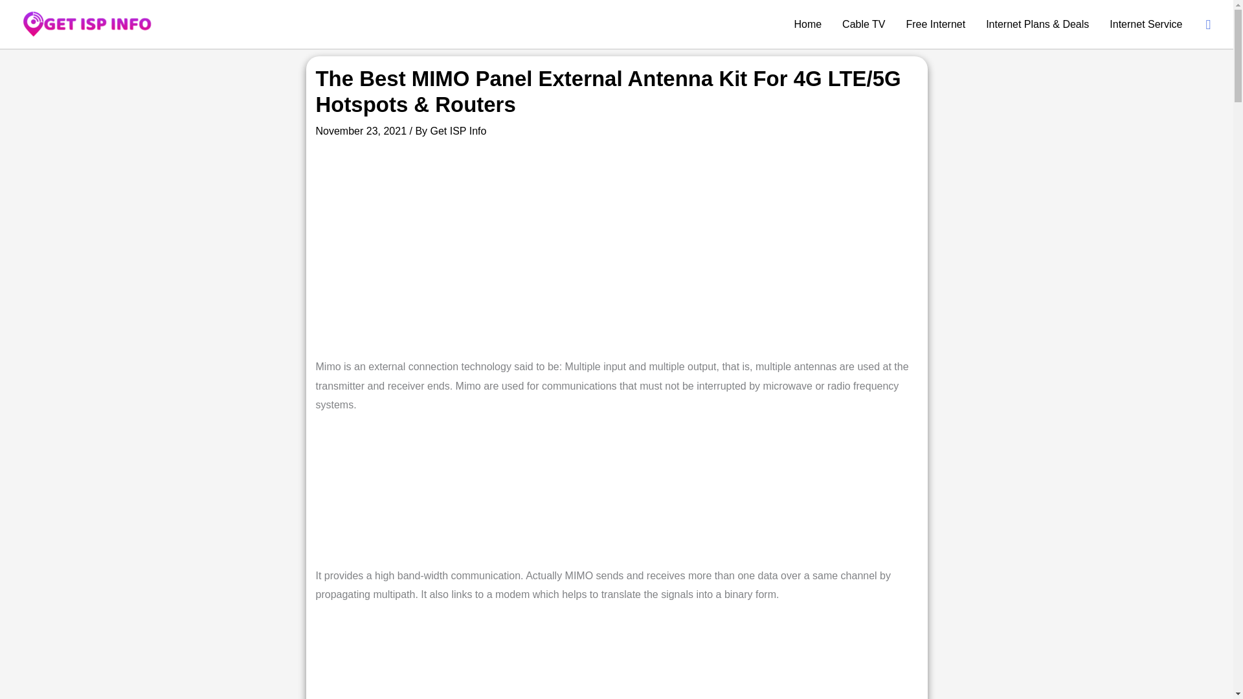 Image resolution: width=1243 pixels, height=699 pixels. What do you see at coordinates (616, 496) in the screenshot?
I see `Advertisement` at bounding box center [616, 496].